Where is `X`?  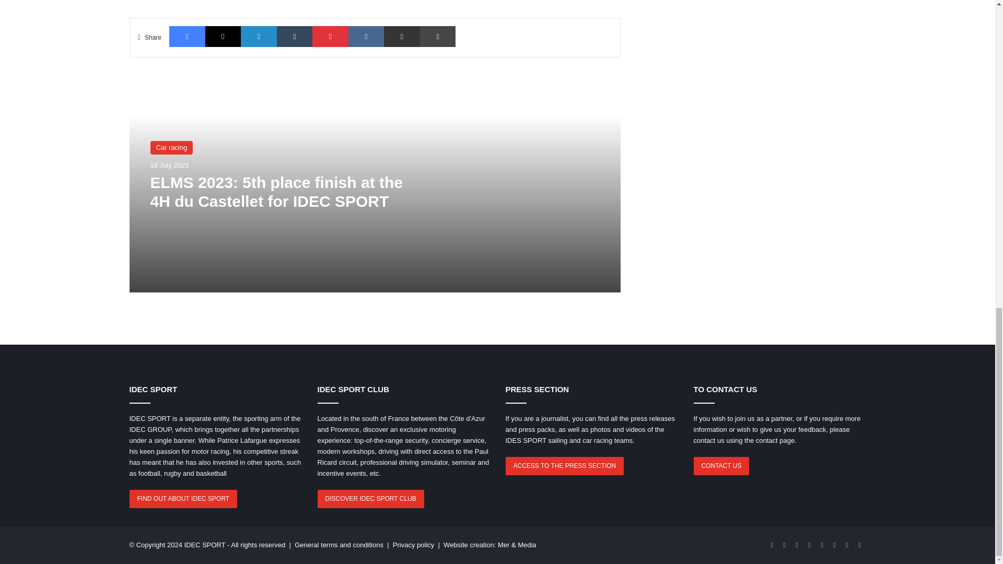 X is located at coordinates (224, 36).